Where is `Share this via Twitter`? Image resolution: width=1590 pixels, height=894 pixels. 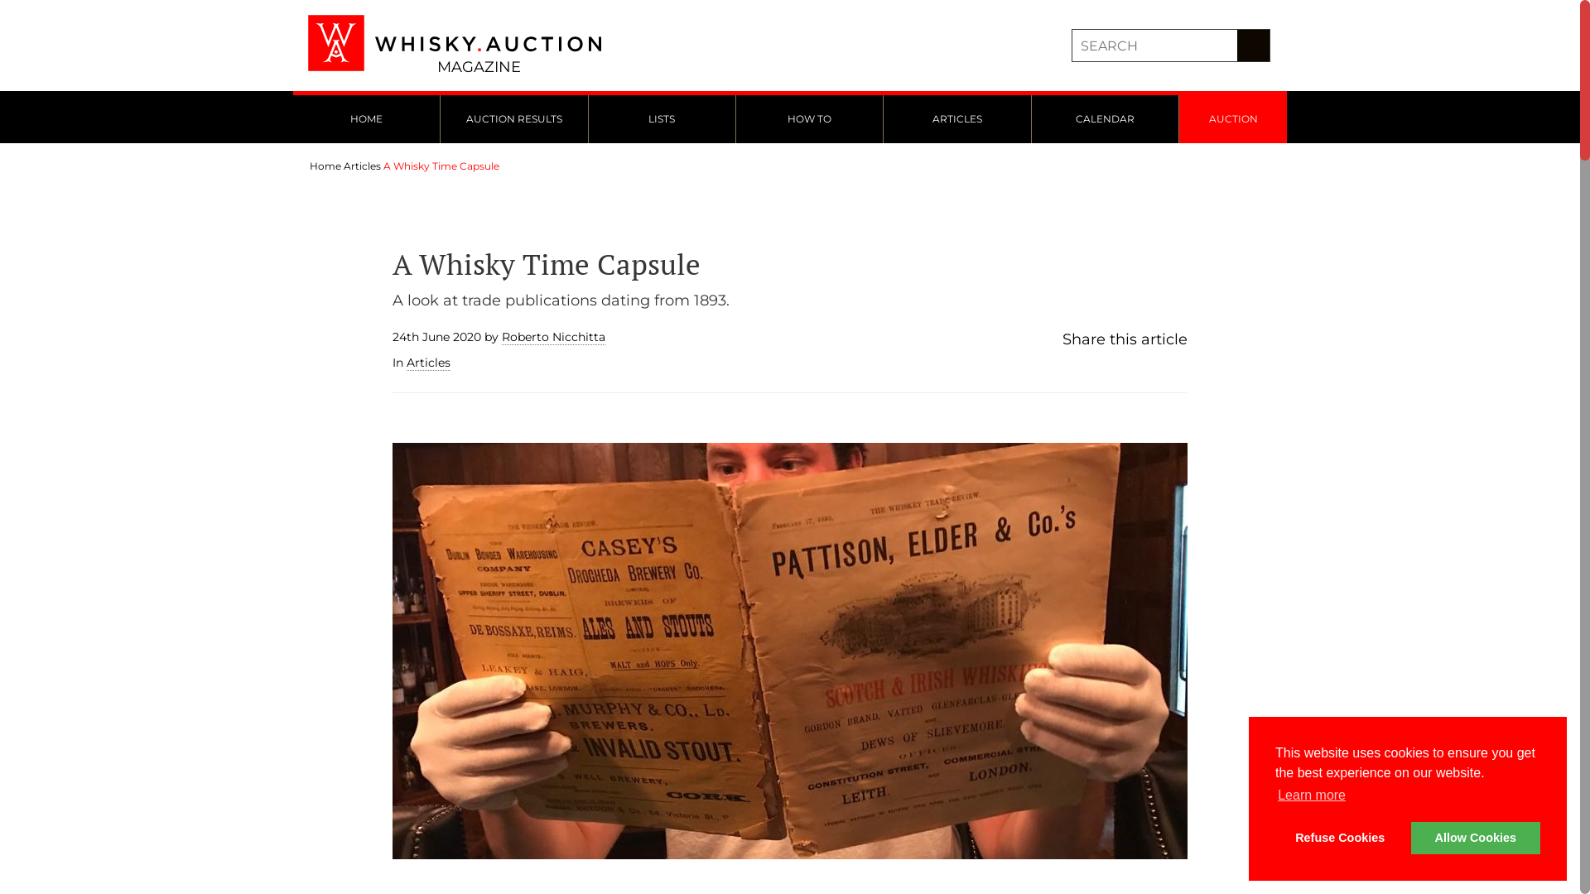
Share this via Twitter is located at coordinates (1083, 368).